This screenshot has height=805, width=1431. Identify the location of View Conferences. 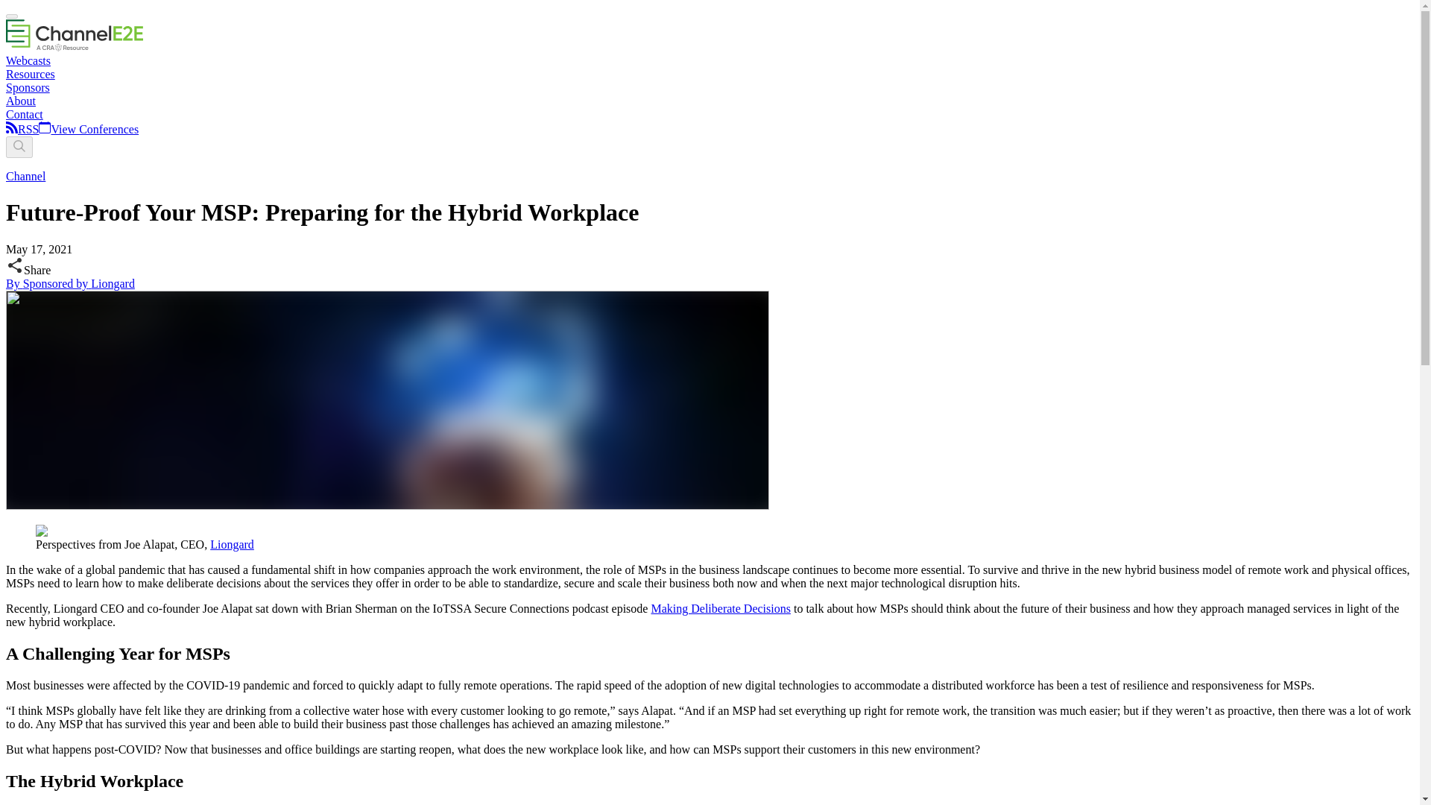
(88, 130).